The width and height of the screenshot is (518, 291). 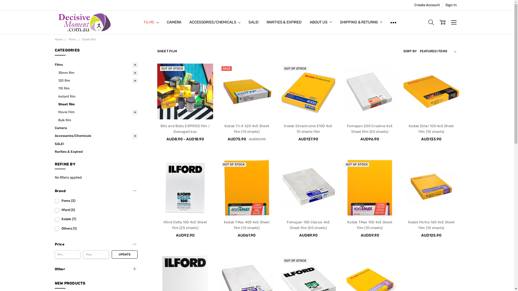 I want to click on Sign In, so click(x=451, y=5).